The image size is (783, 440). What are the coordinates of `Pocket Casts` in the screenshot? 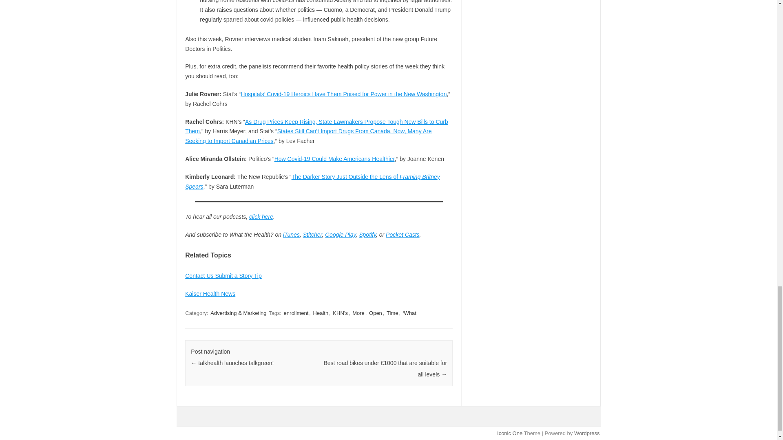 It's located at (402, 235).